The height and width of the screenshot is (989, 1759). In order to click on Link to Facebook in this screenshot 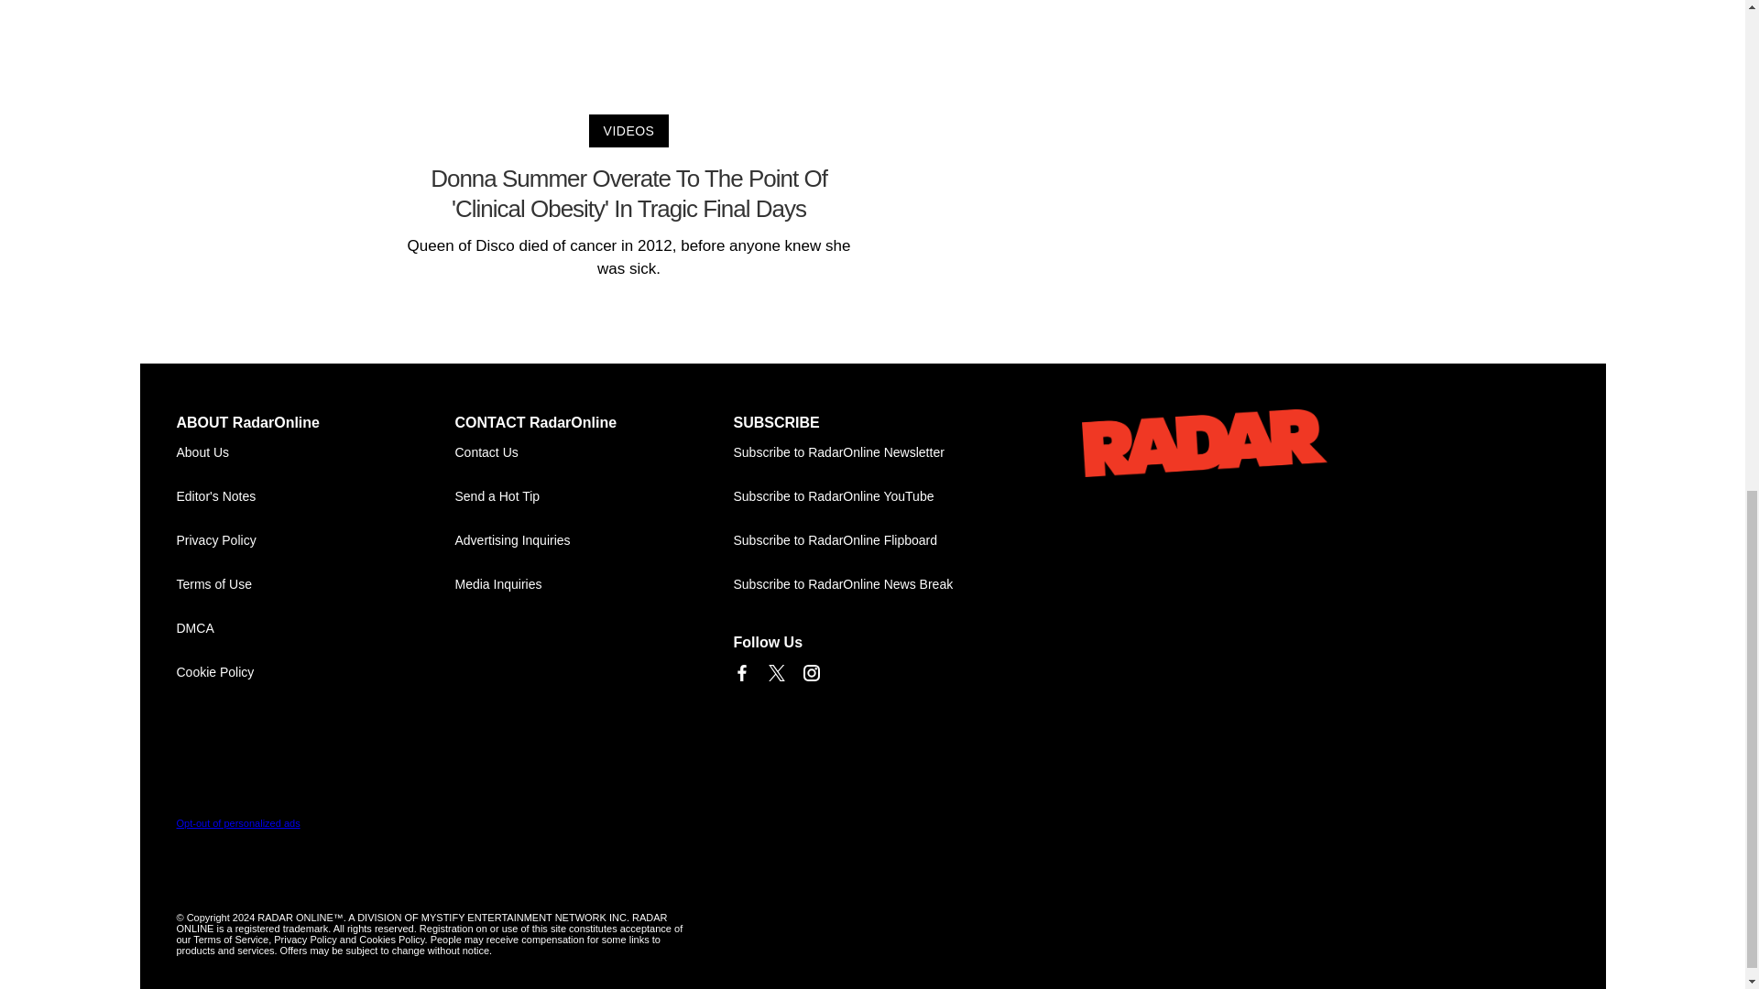, I will do `click(740, 672)`.